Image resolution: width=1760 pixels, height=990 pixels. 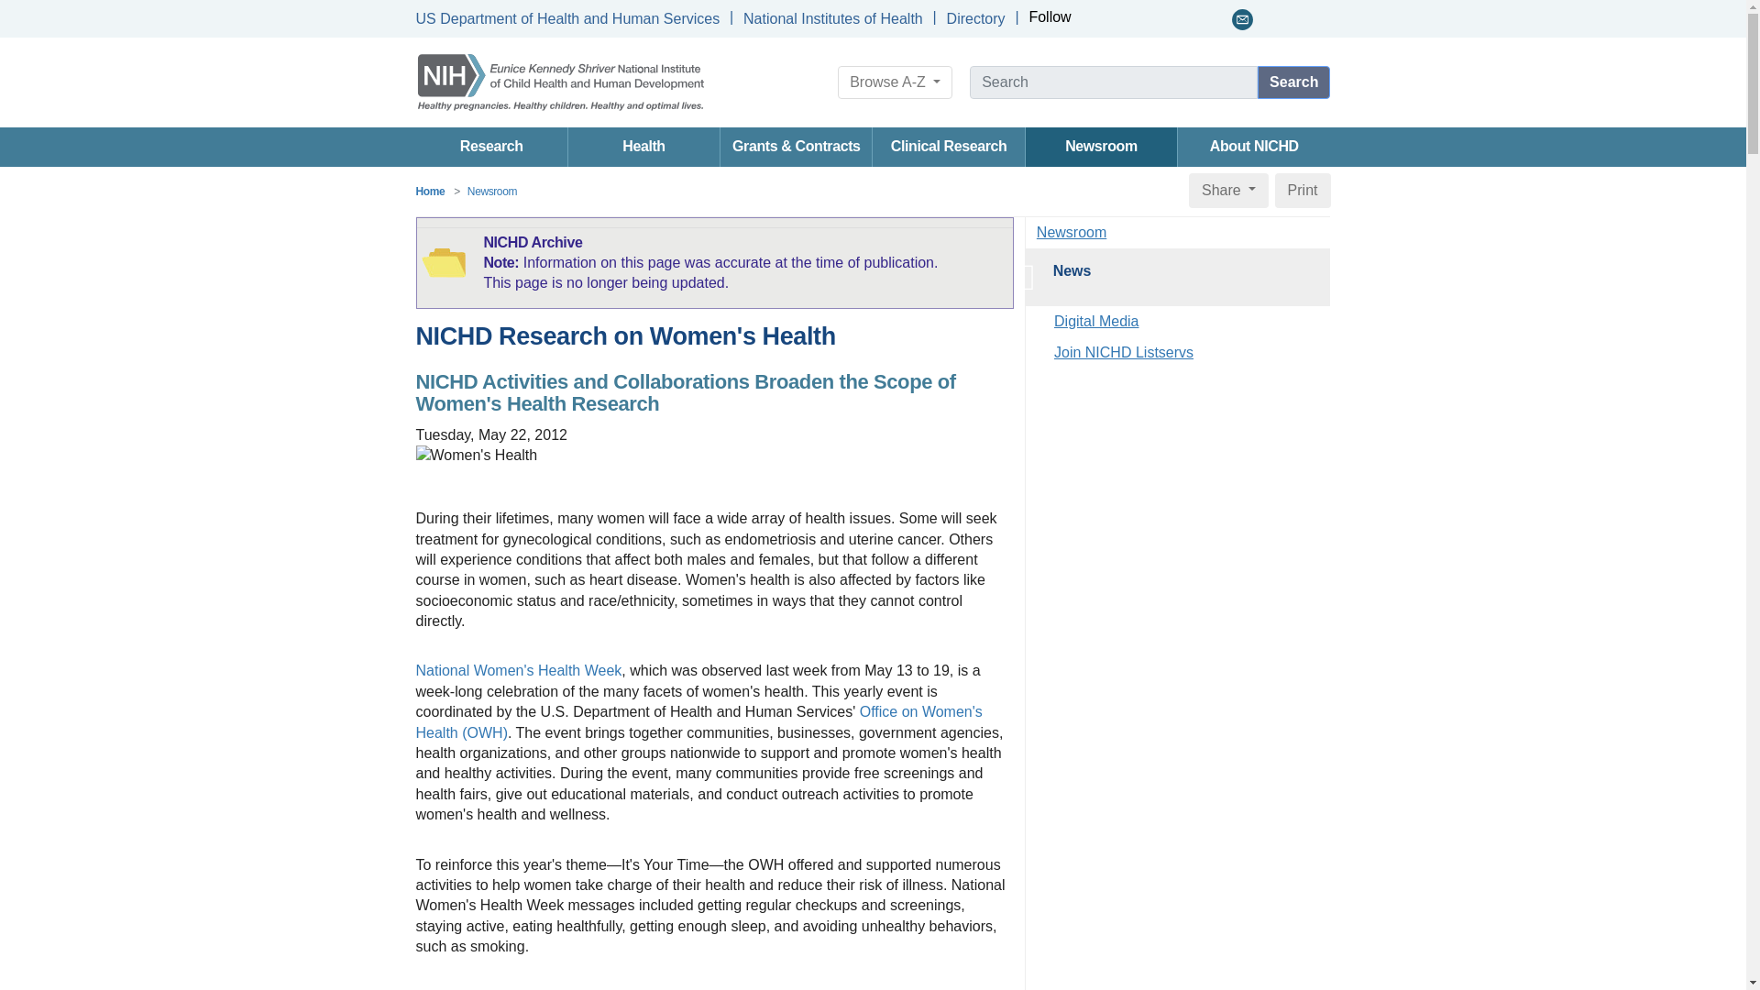 What do you see at coordinates (1243, 19) in the screenshot?
I see `Subscribe` at bounding box center [1243, 19].